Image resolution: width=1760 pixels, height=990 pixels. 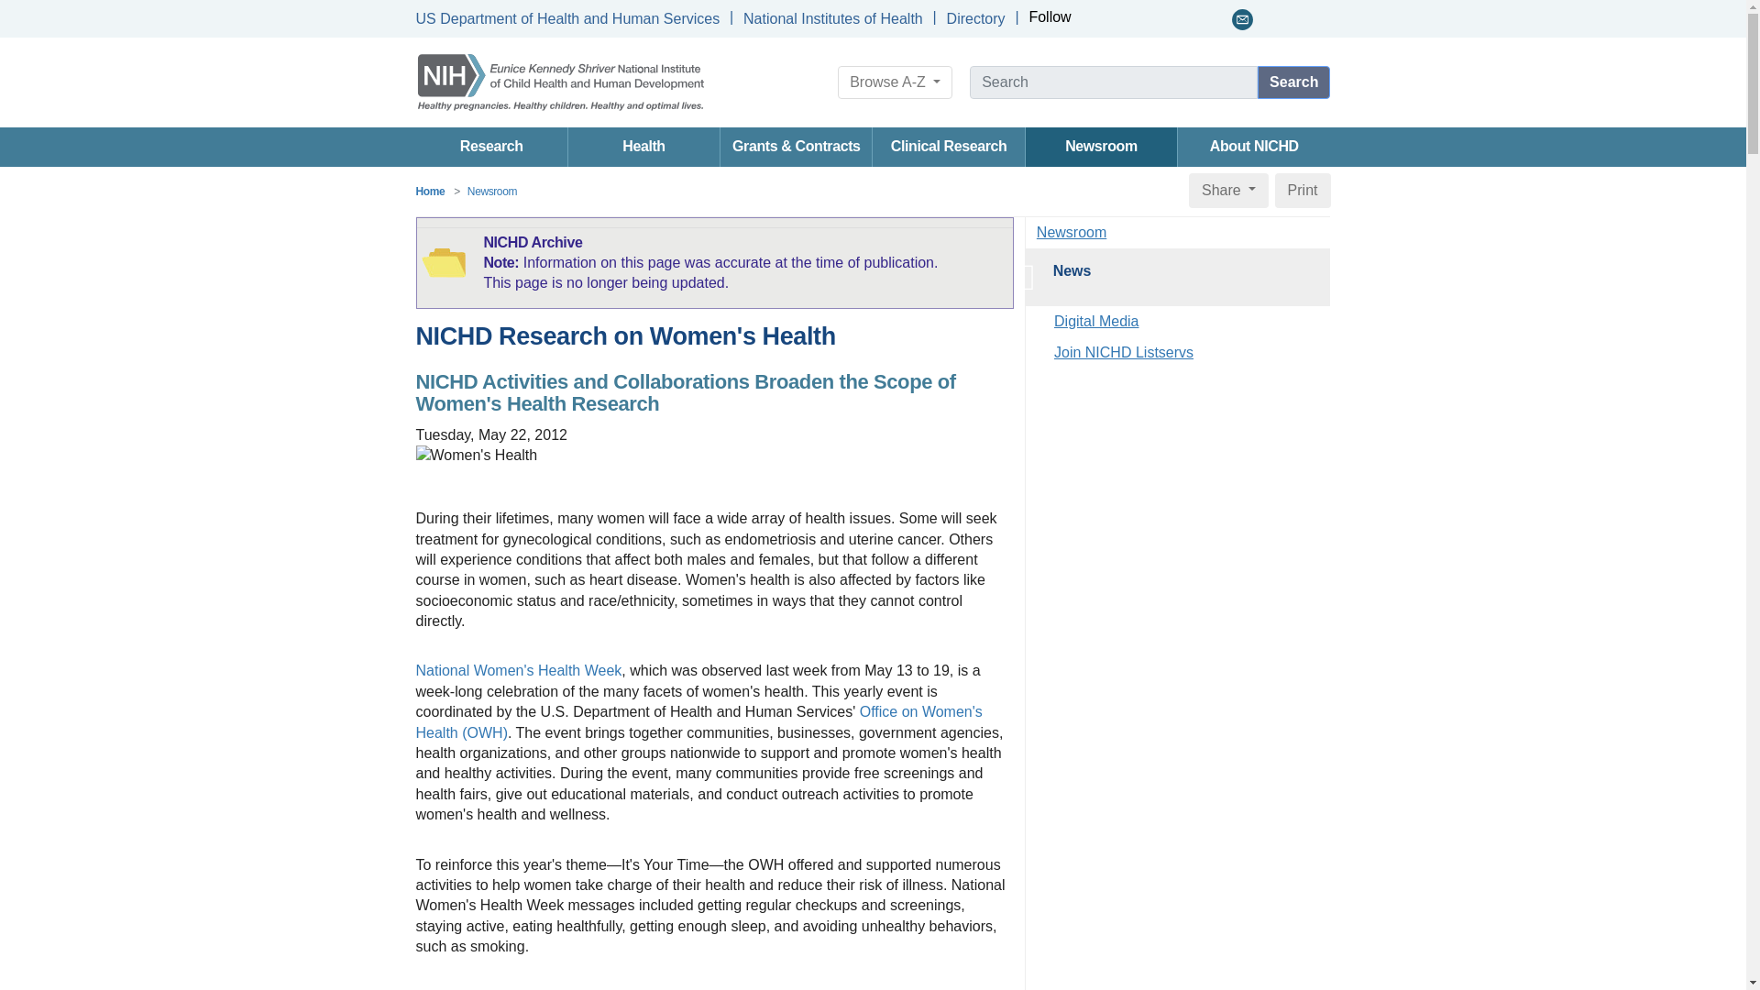 What do you see at coordinates (1243, 19) in the screenshot?
I see `Subscribe` at bounding box center [1243, 19].